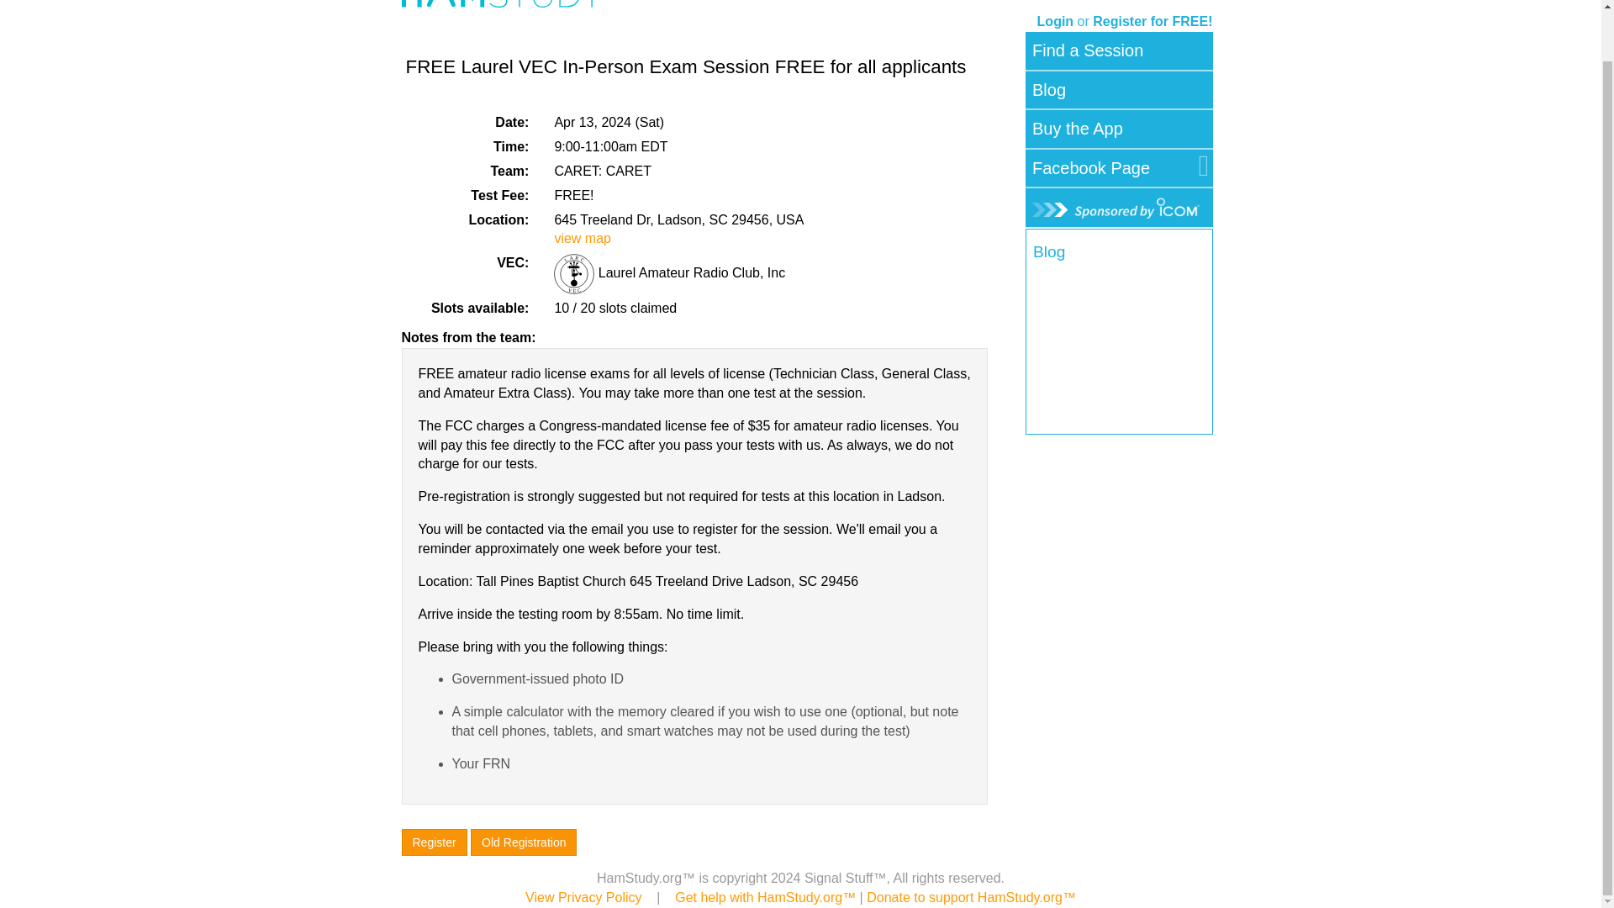 Image resolution: width=1614 pixels, height=908 pixels. I want to click on Find a Session, so click(1087, 50).